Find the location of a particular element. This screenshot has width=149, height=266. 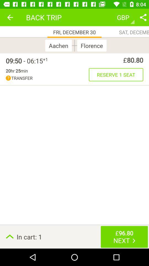

swipe until 09 50 06 icon is located at coordinates (24, 61).